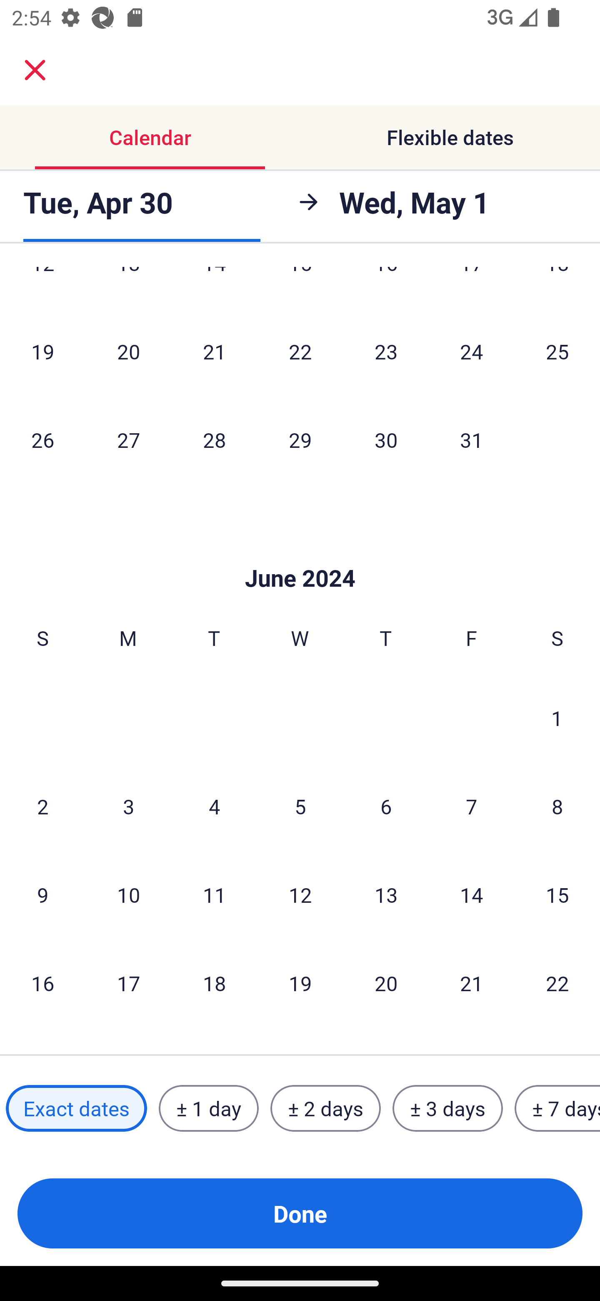  I want to click on 15 Saturday, June 15, 2024, so click(557, 895).